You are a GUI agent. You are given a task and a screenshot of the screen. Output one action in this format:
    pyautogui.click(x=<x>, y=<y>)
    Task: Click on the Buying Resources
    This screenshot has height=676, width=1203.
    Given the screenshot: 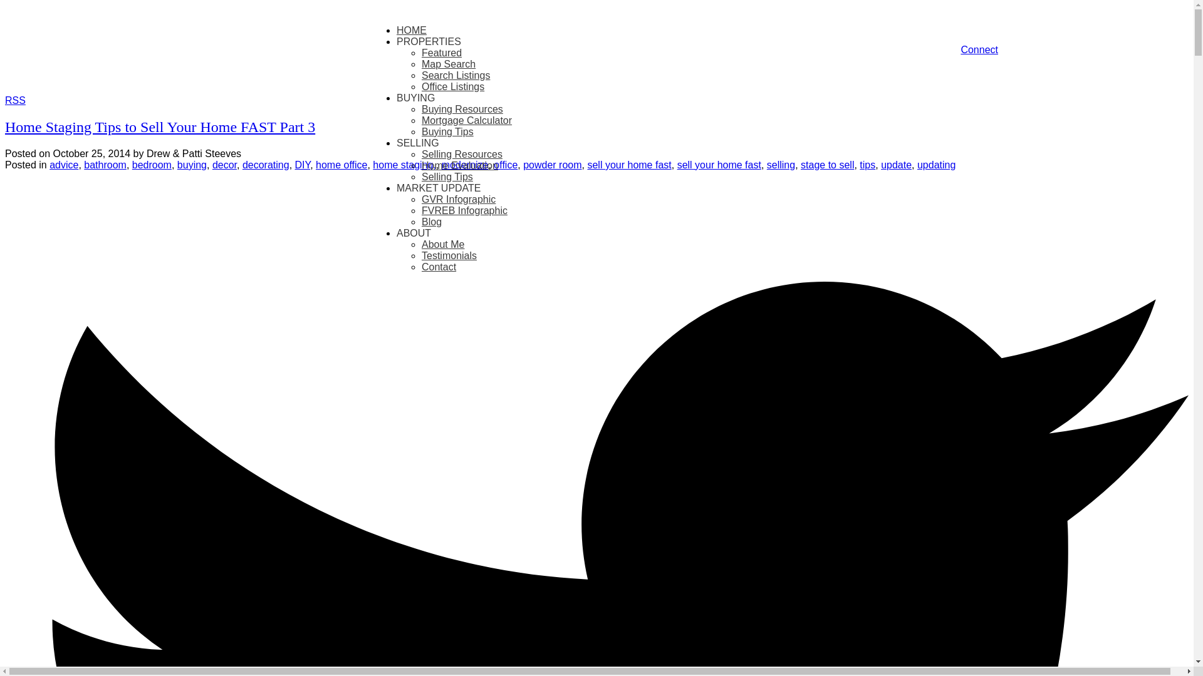 What is the action you would take?
    pyautogui.click(x=462, y=109)
    